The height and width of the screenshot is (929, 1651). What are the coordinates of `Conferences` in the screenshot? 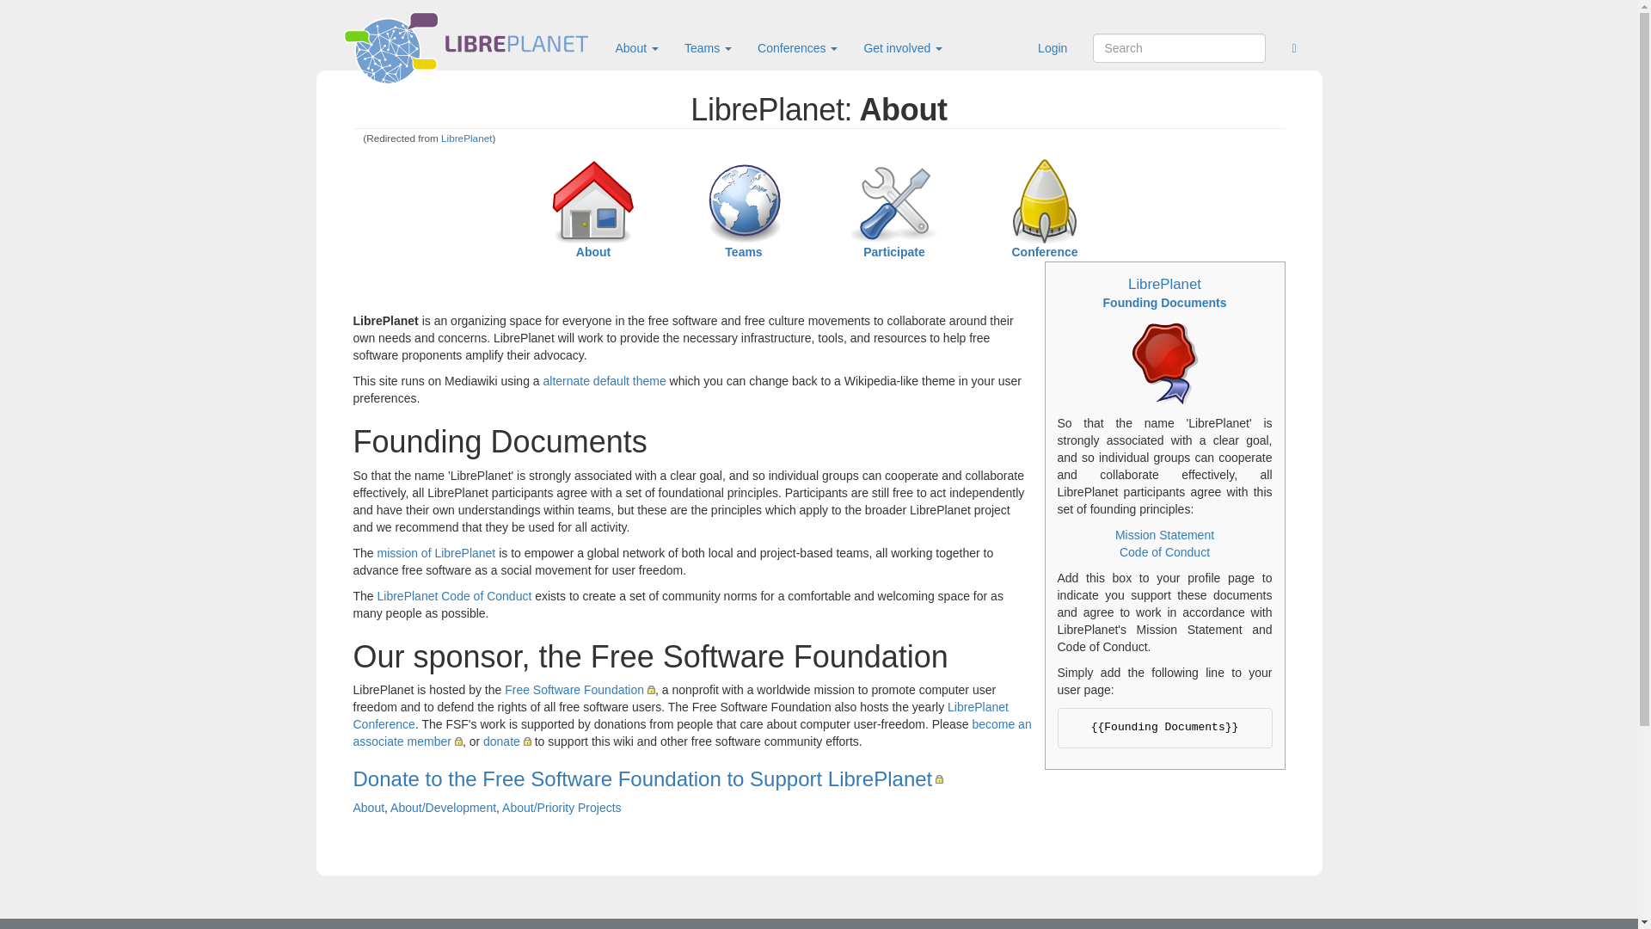 It's located at (796, 48).